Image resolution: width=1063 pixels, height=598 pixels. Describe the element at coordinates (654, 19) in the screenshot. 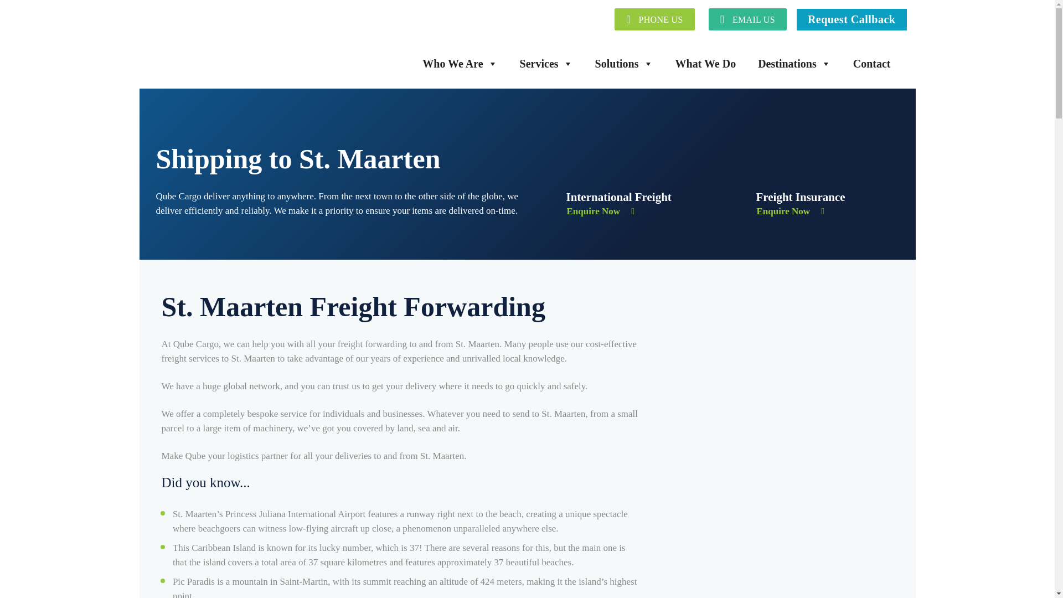

I see `PHONE US` at that location.